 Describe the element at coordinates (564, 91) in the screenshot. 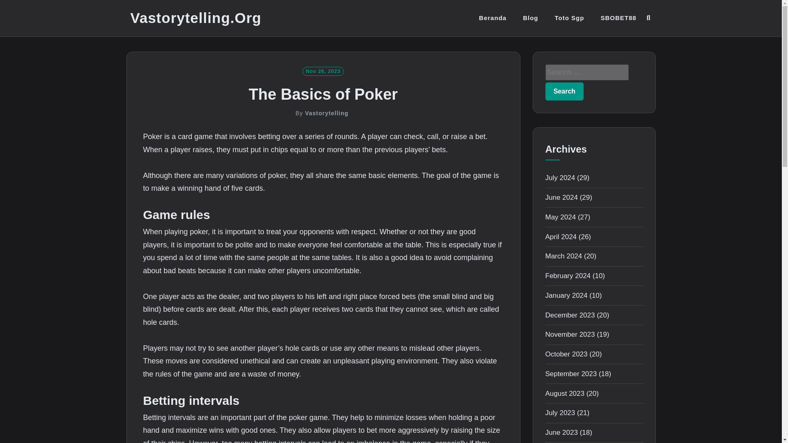

I see `Search` at that location.